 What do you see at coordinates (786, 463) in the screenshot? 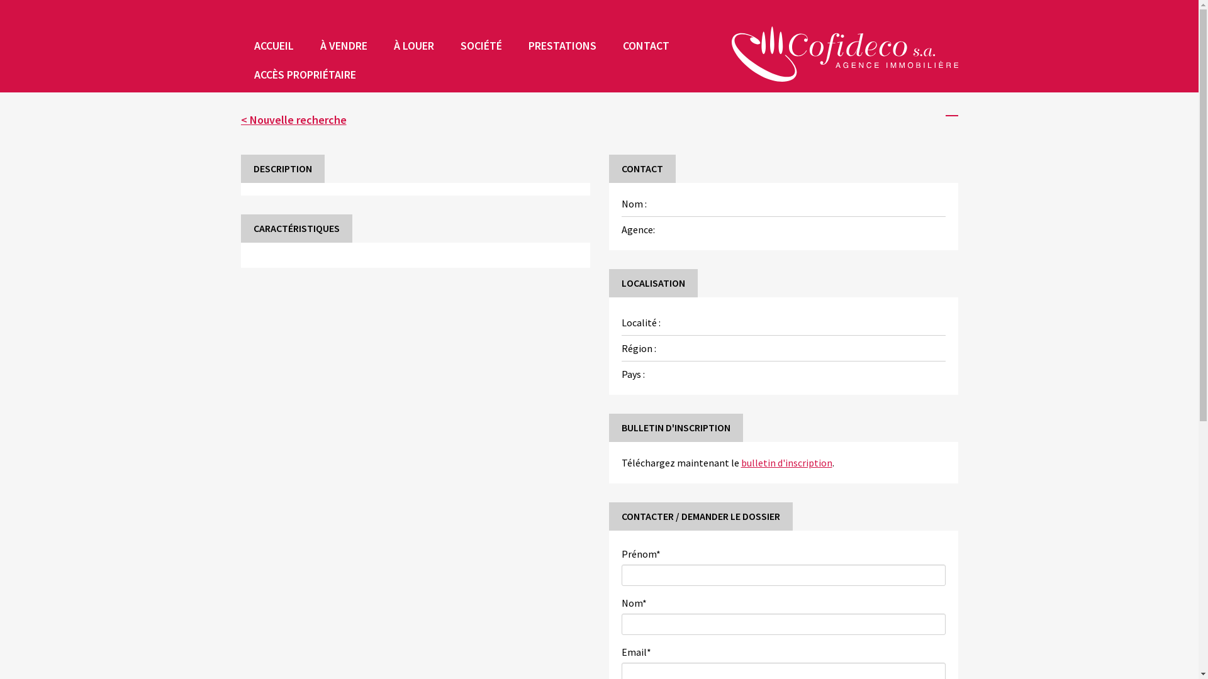
I see `bulletin d'inscription` at bounding box center [786, 463].